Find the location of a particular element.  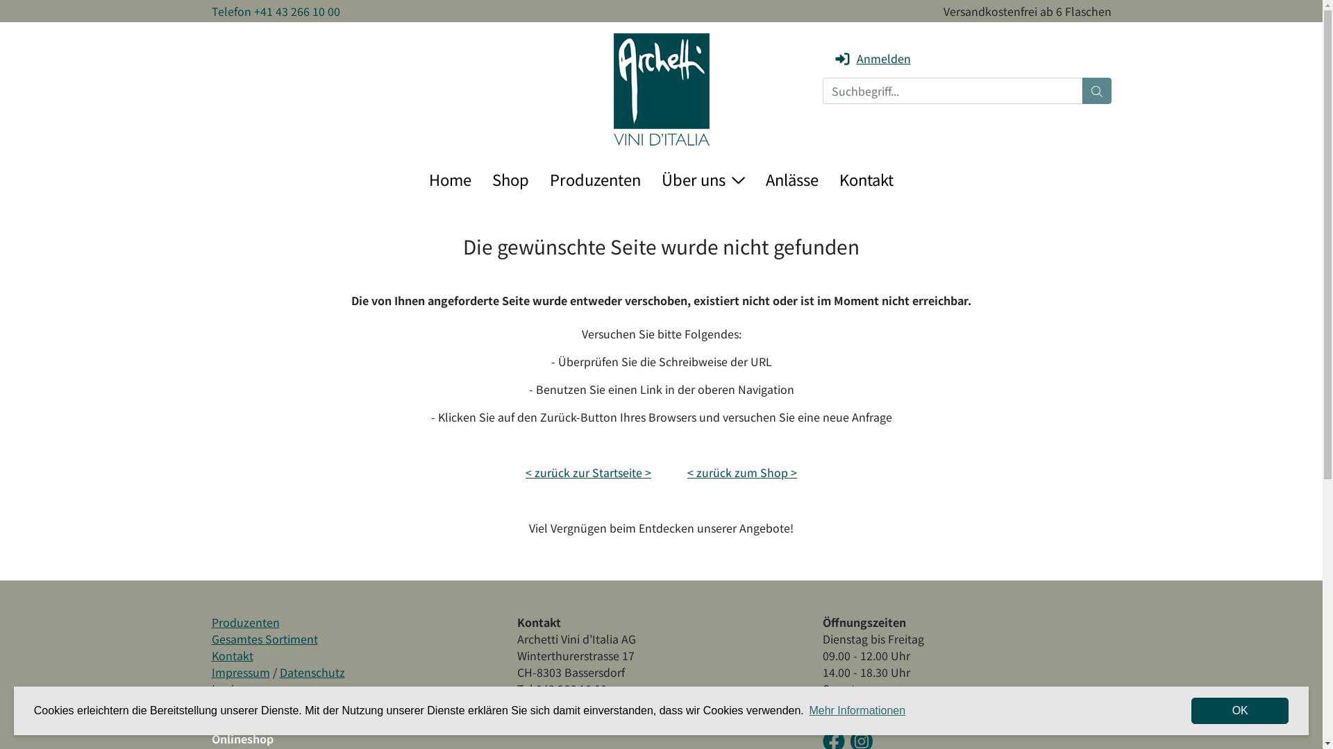

Anmelden is located at coordinates (872, 58).